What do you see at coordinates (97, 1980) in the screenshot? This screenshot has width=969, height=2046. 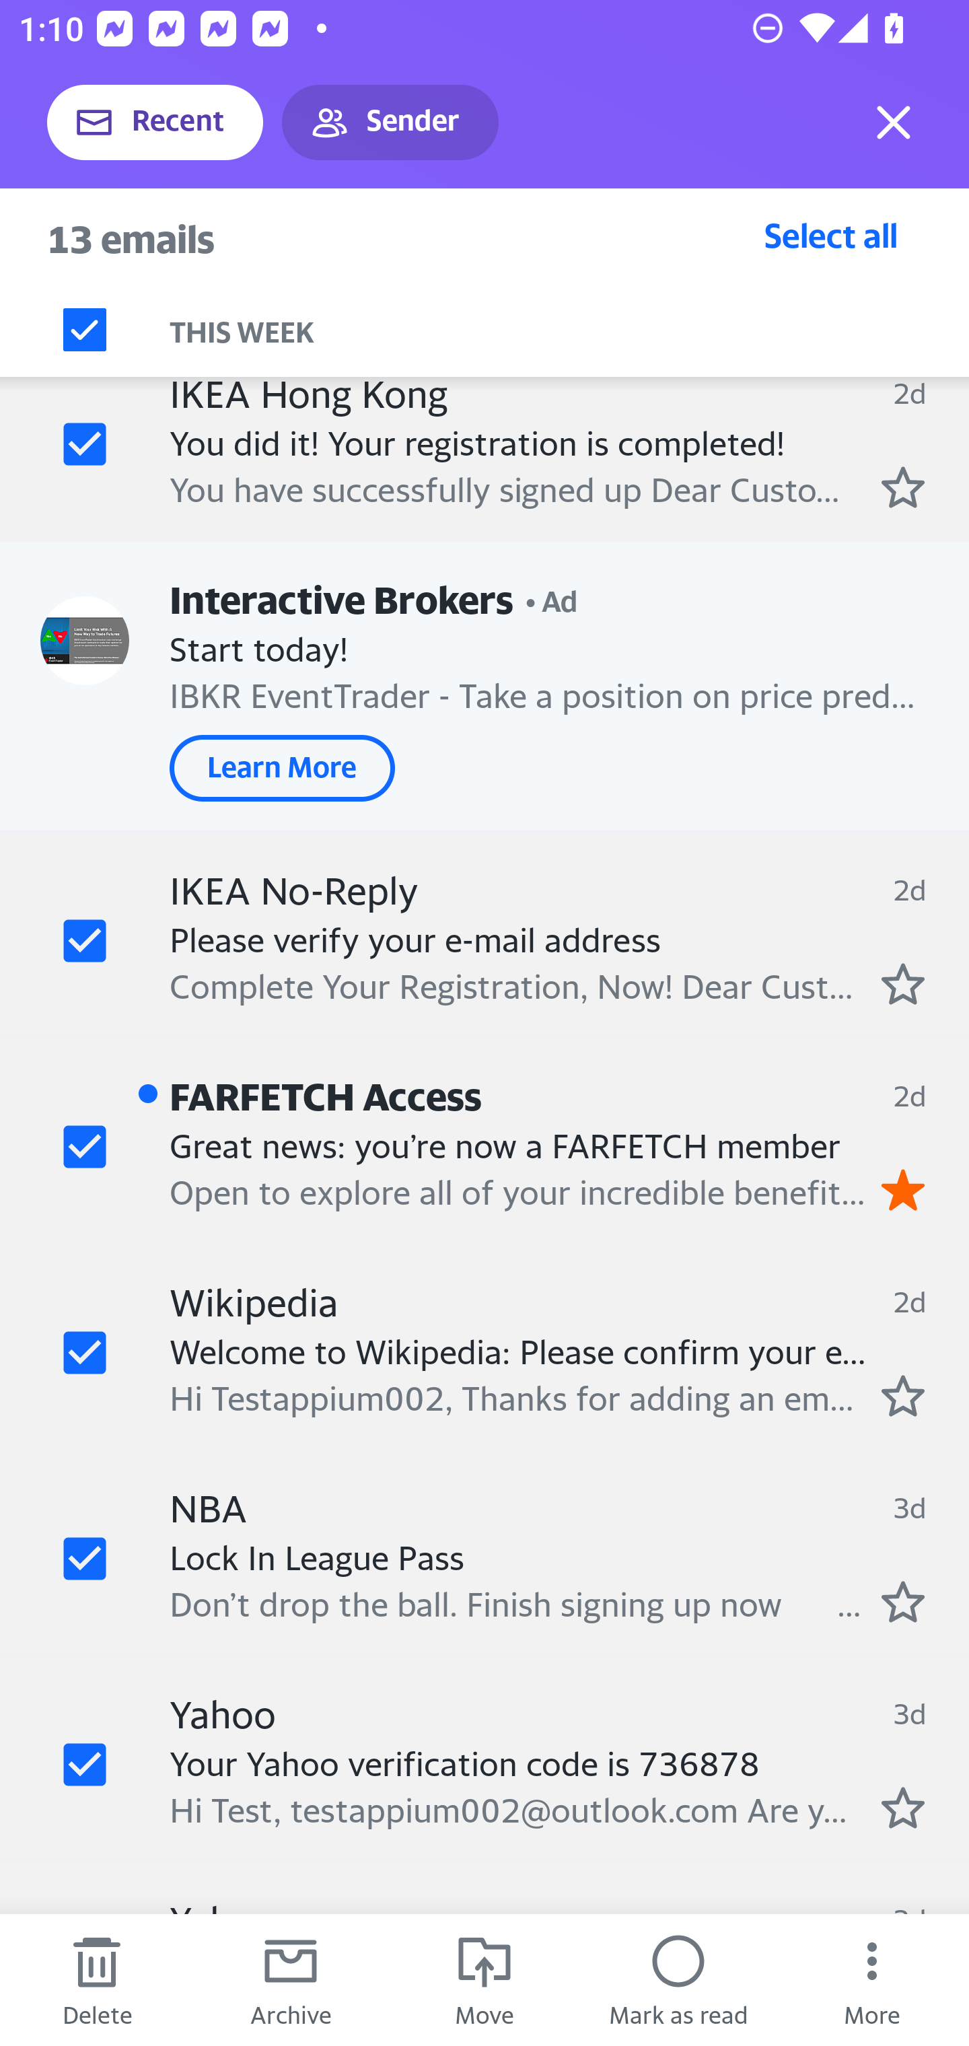 I see `Delete` at bounding box center [97, 1980].